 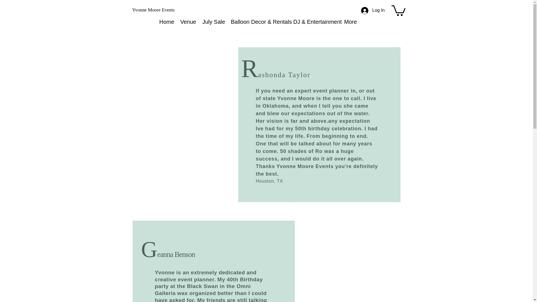 I want to click on Venue, so click(x=187, y=22).